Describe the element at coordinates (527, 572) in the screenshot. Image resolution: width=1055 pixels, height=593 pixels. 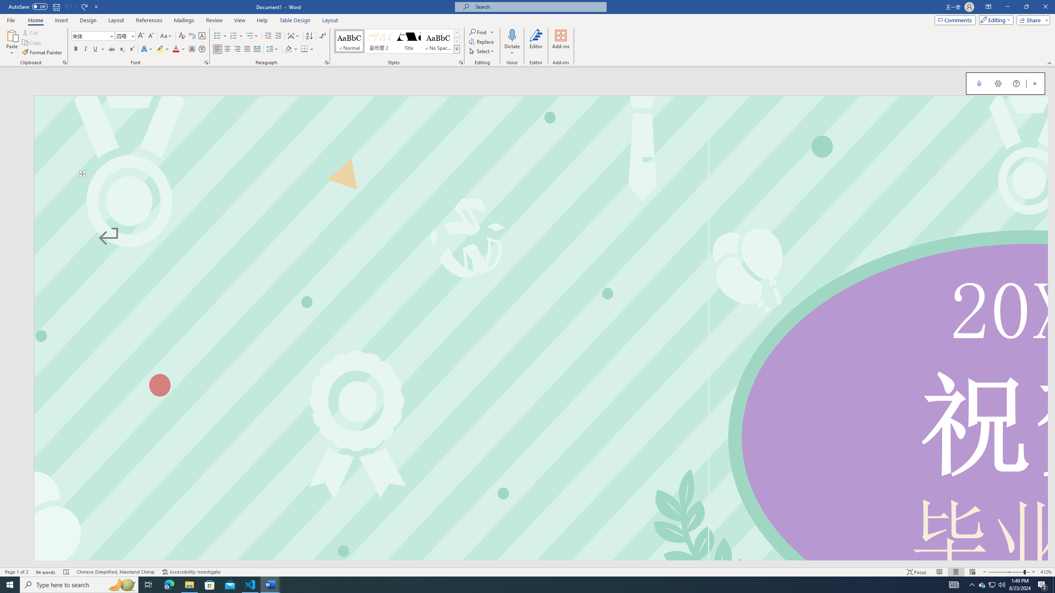
I see `Class: MsoCommandBar` at that location.